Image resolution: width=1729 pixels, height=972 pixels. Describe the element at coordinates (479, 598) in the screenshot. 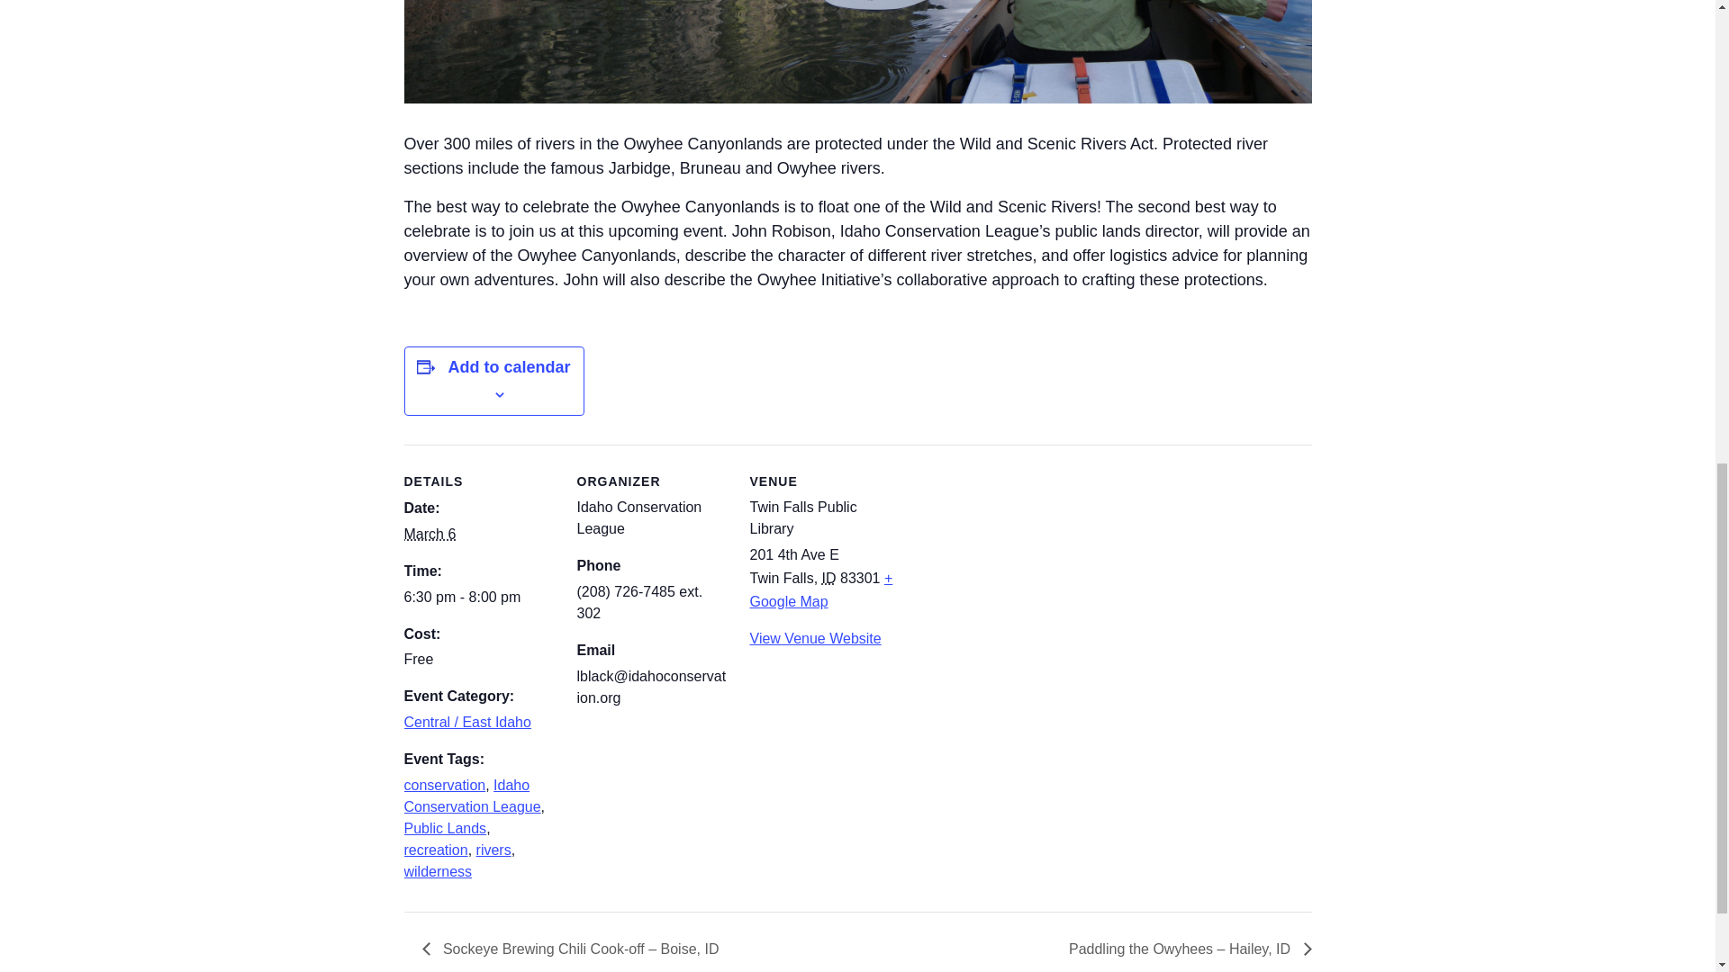

I see `2024-03-06` at that location.